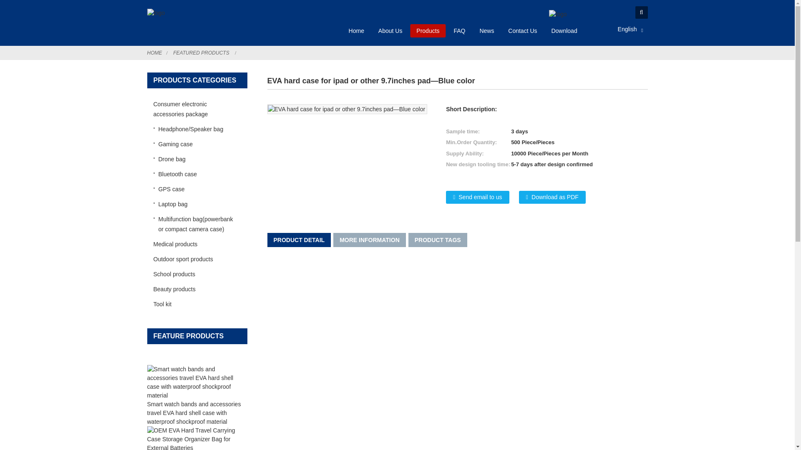 This screenshot has width=801, height=450. Describe the element at coordinates (522, 31) in the screenshot. I see `Contact Us` at that location.